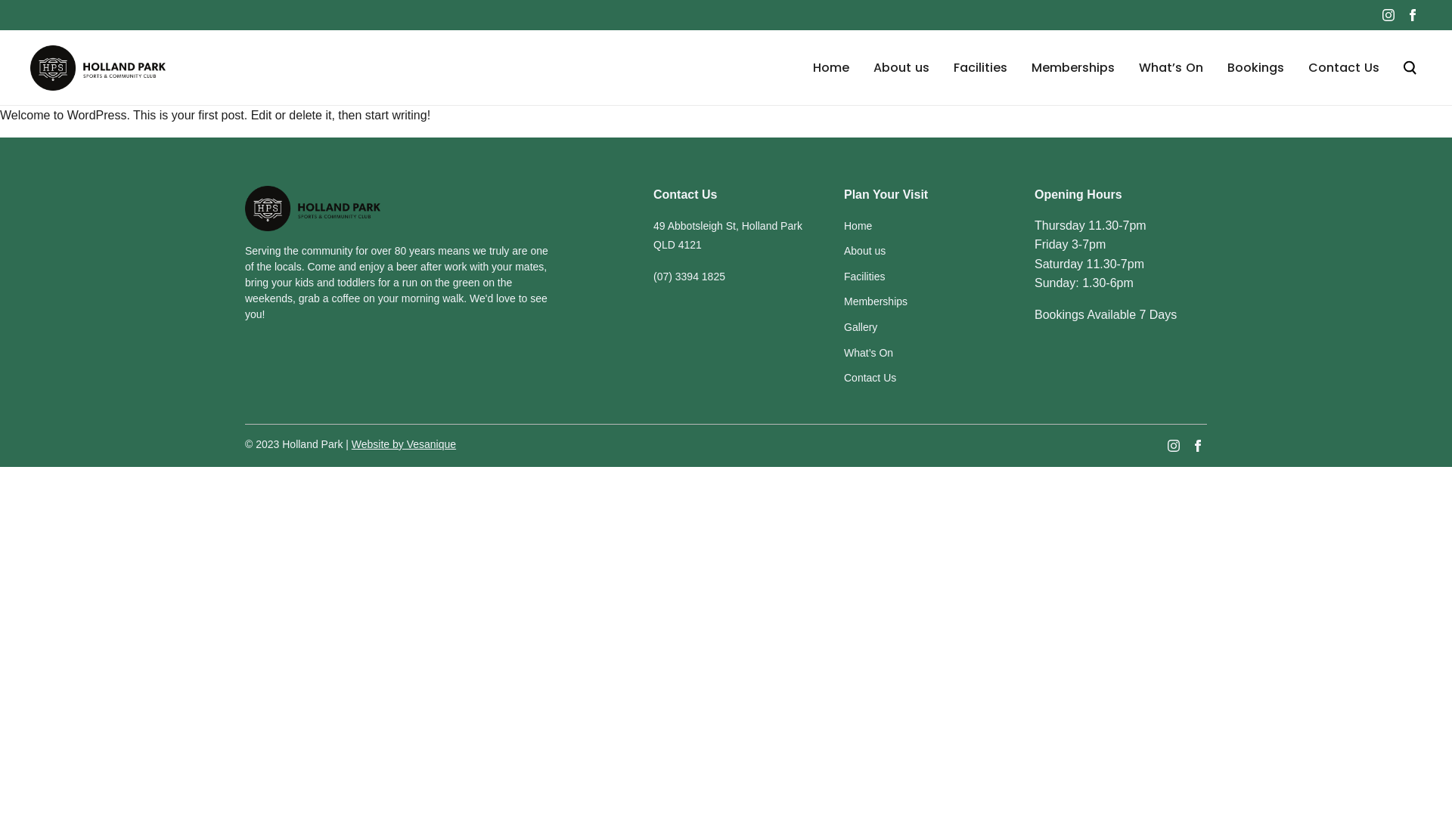 The image size is (1452, 816). Describe the element at coordinates (1073, 68) in the screenshot. I see `Memberships` at that location.